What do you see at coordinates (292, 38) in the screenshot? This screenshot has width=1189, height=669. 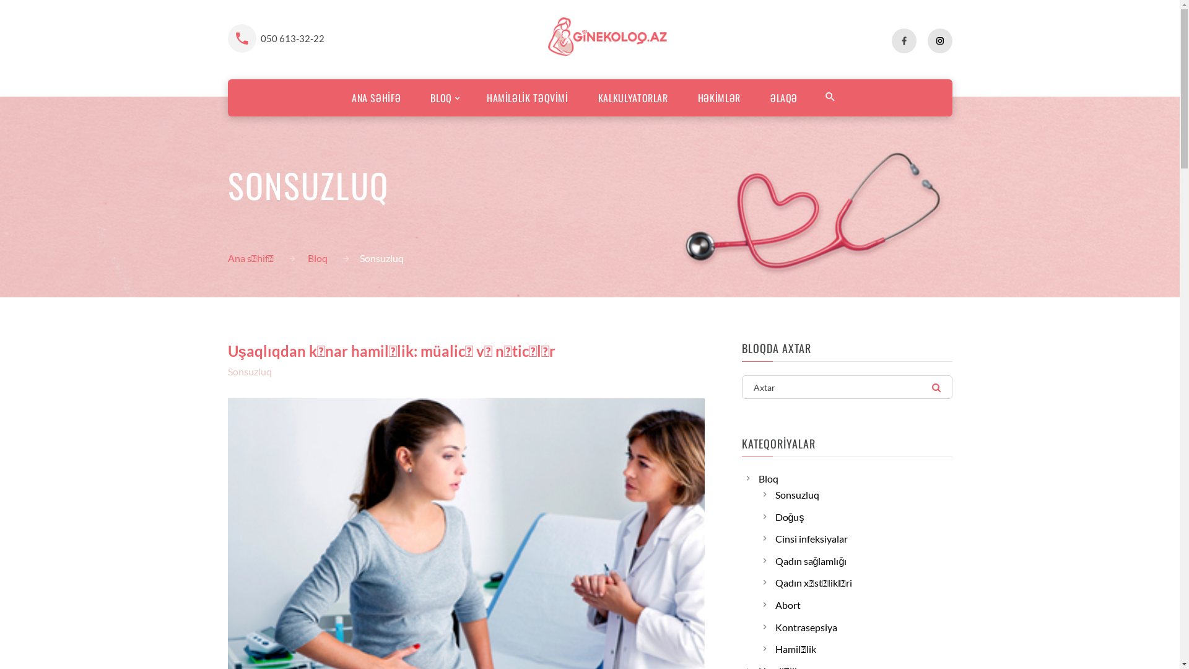 I see `050 613-32-22` at bounding box center [292, 38].